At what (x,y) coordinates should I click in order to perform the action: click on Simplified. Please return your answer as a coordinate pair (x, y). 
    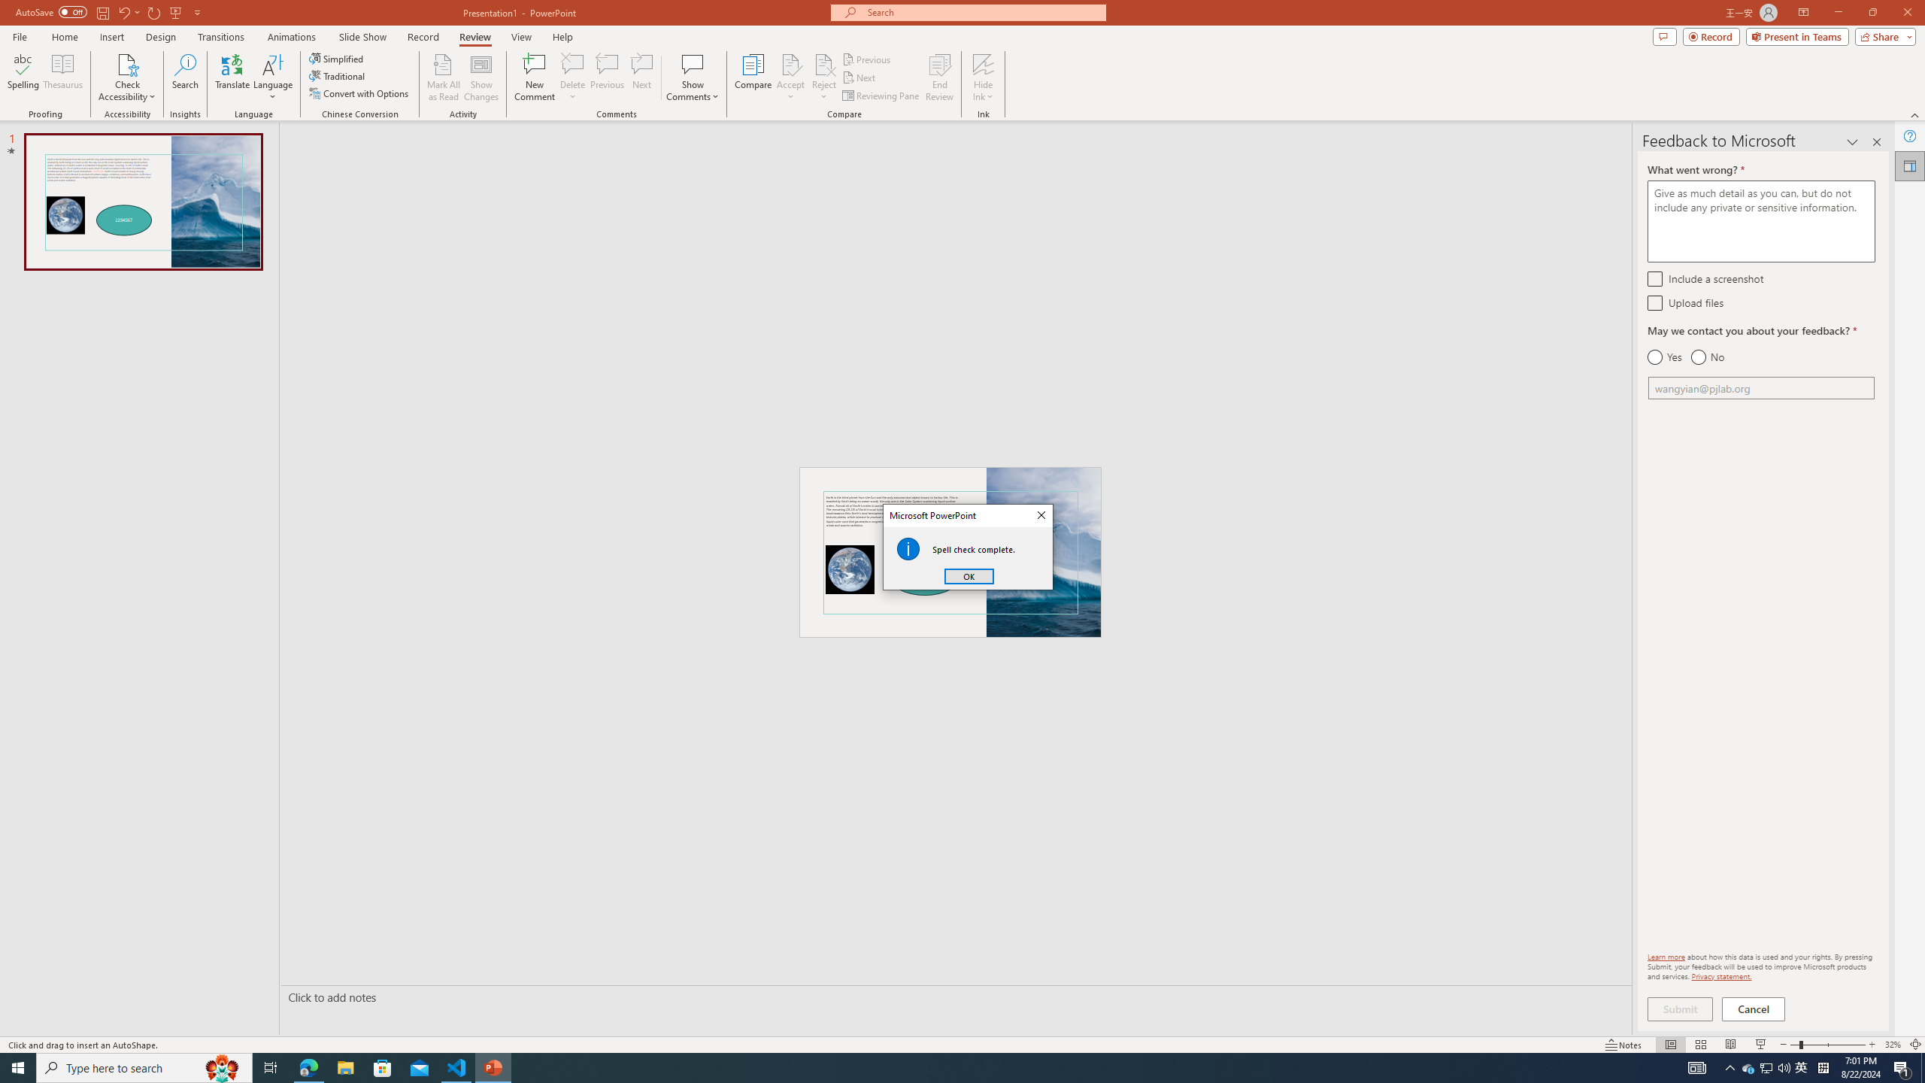
    Looking at the image, I should click on (337, 59).